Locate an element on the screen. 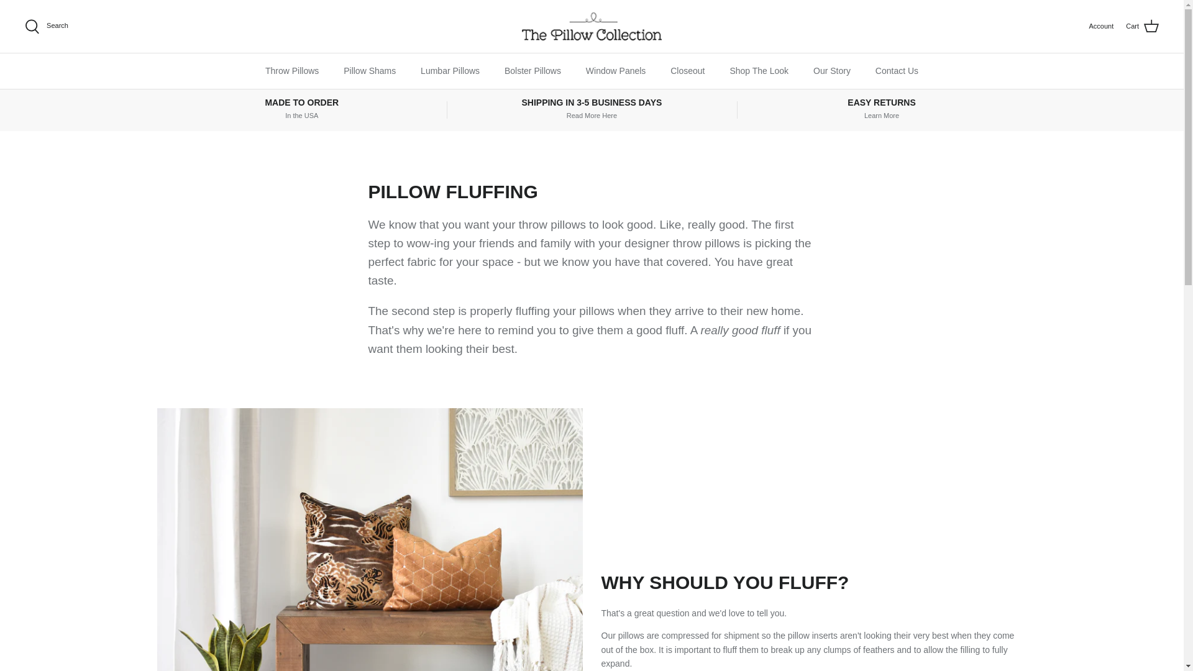  Pillow Collection is located at coordinates (592, 26).